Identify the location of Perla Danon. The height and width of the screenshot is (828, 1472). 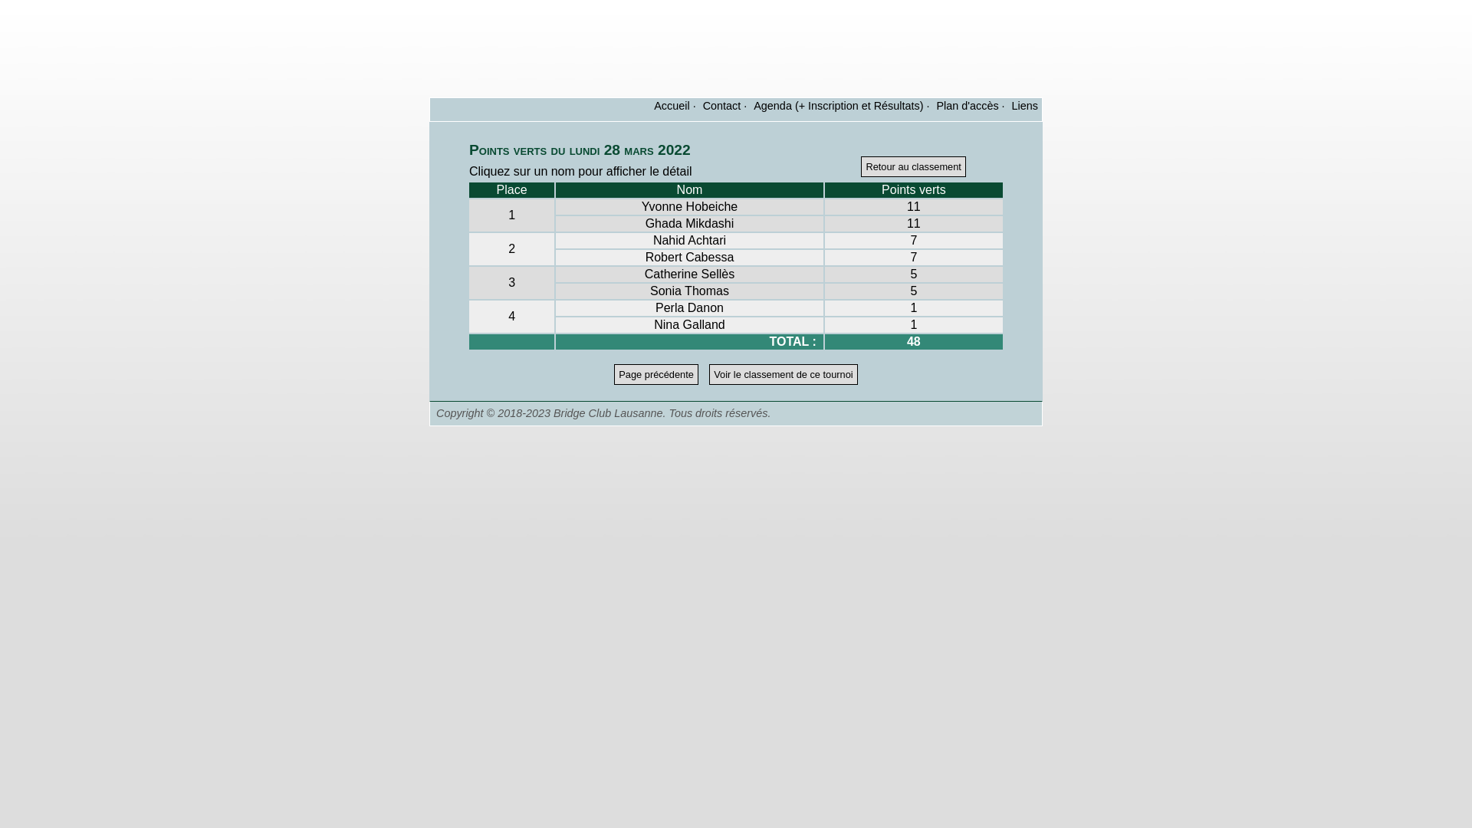
(690, 308).